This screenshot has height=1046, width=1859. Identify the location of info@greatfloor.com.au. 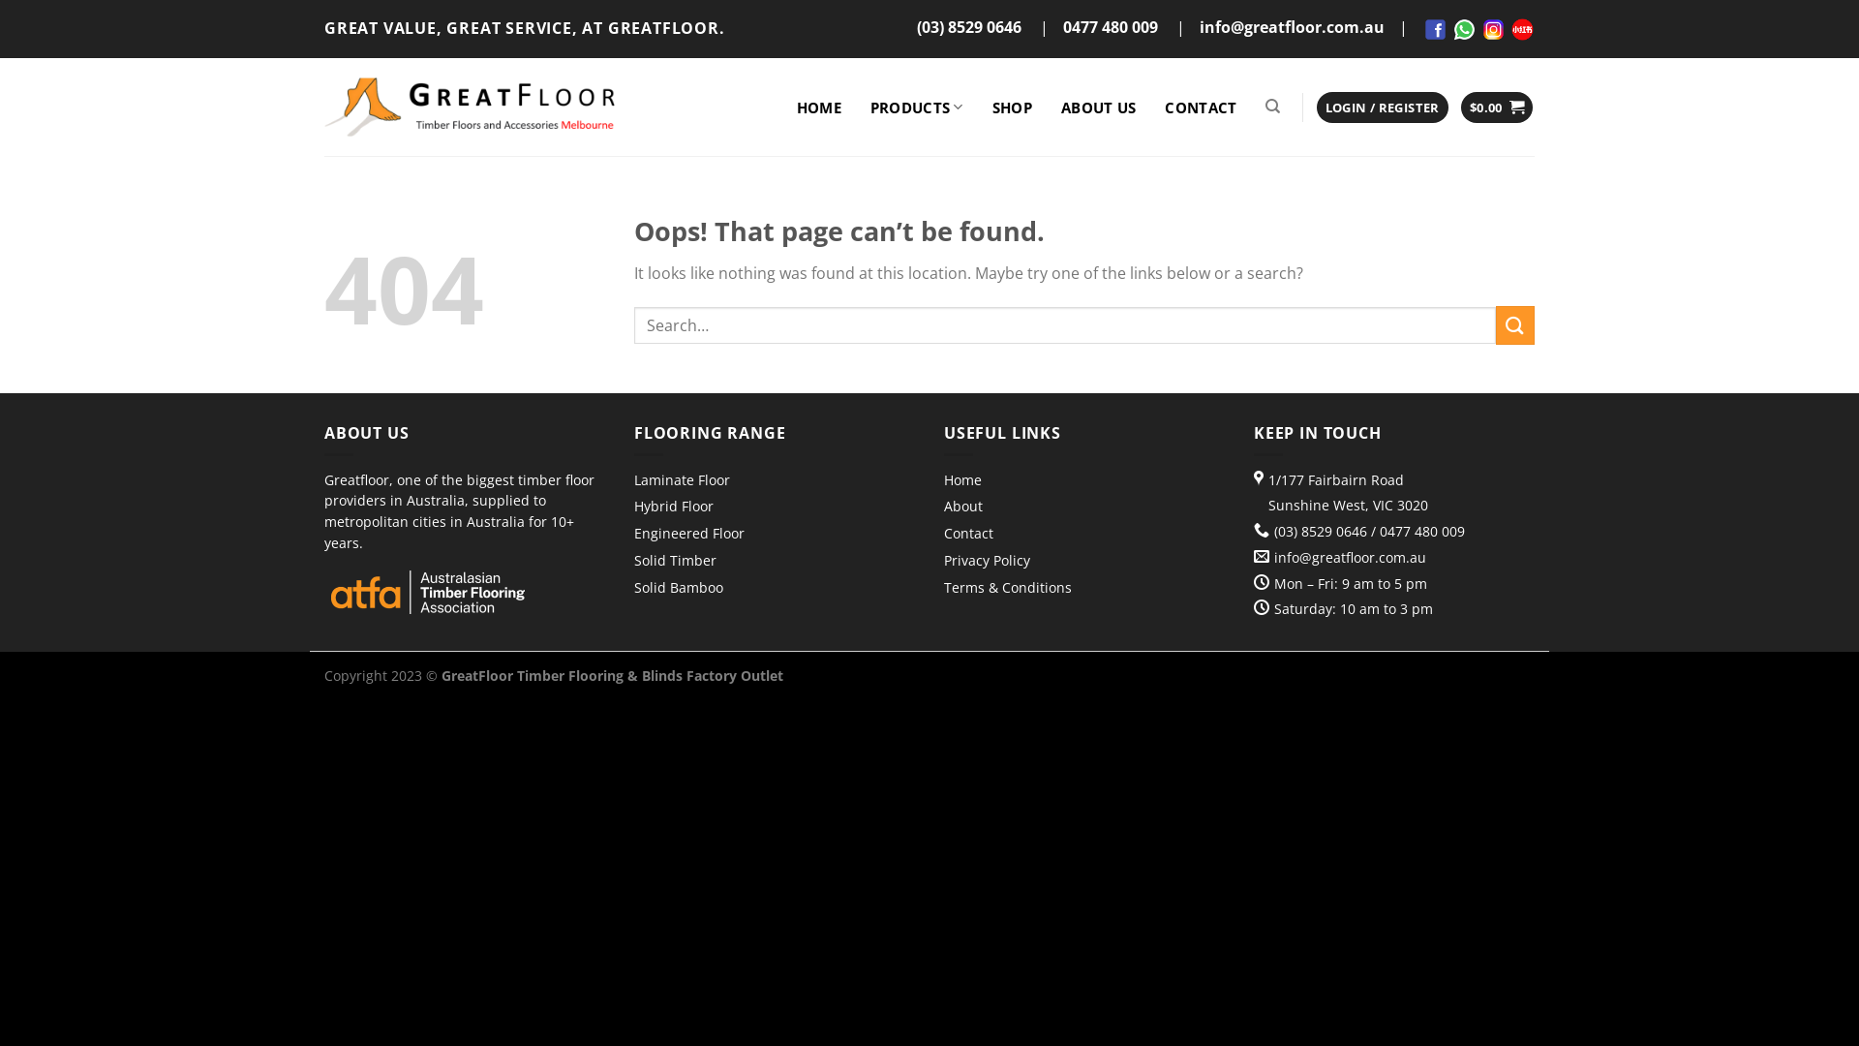
(1350, 558).